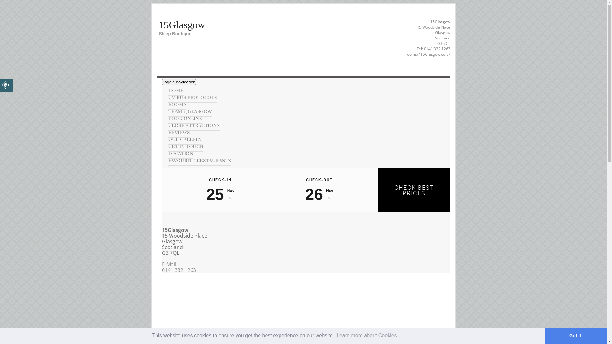  I want to click on Cvirus protocols, so click(193, 97).